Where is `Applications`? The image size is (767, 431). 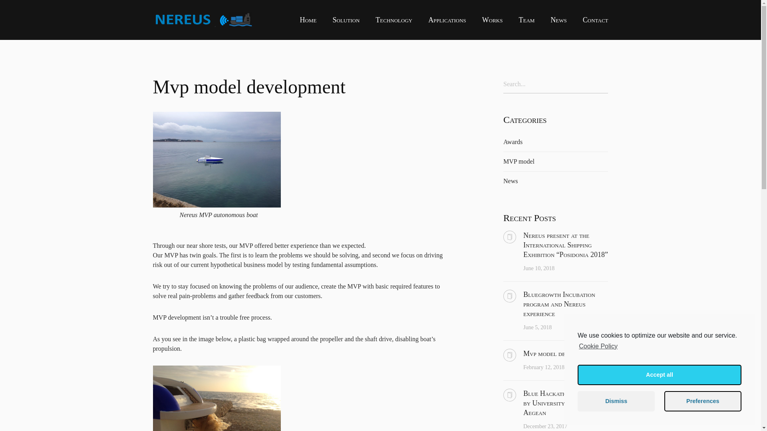 Applications is located at coordinates (447, 20).